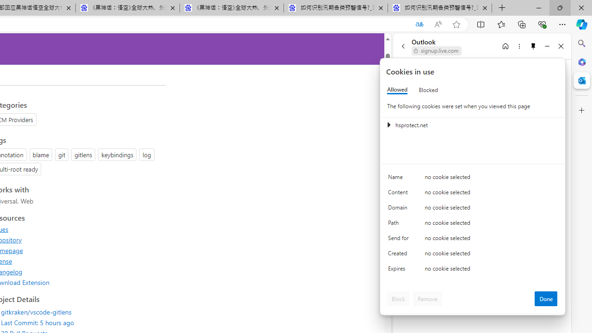 This screenshot has width=592, height=333. Describe the element at coordinates (400, 240) in the screenshot. I see `Send for` at that location.